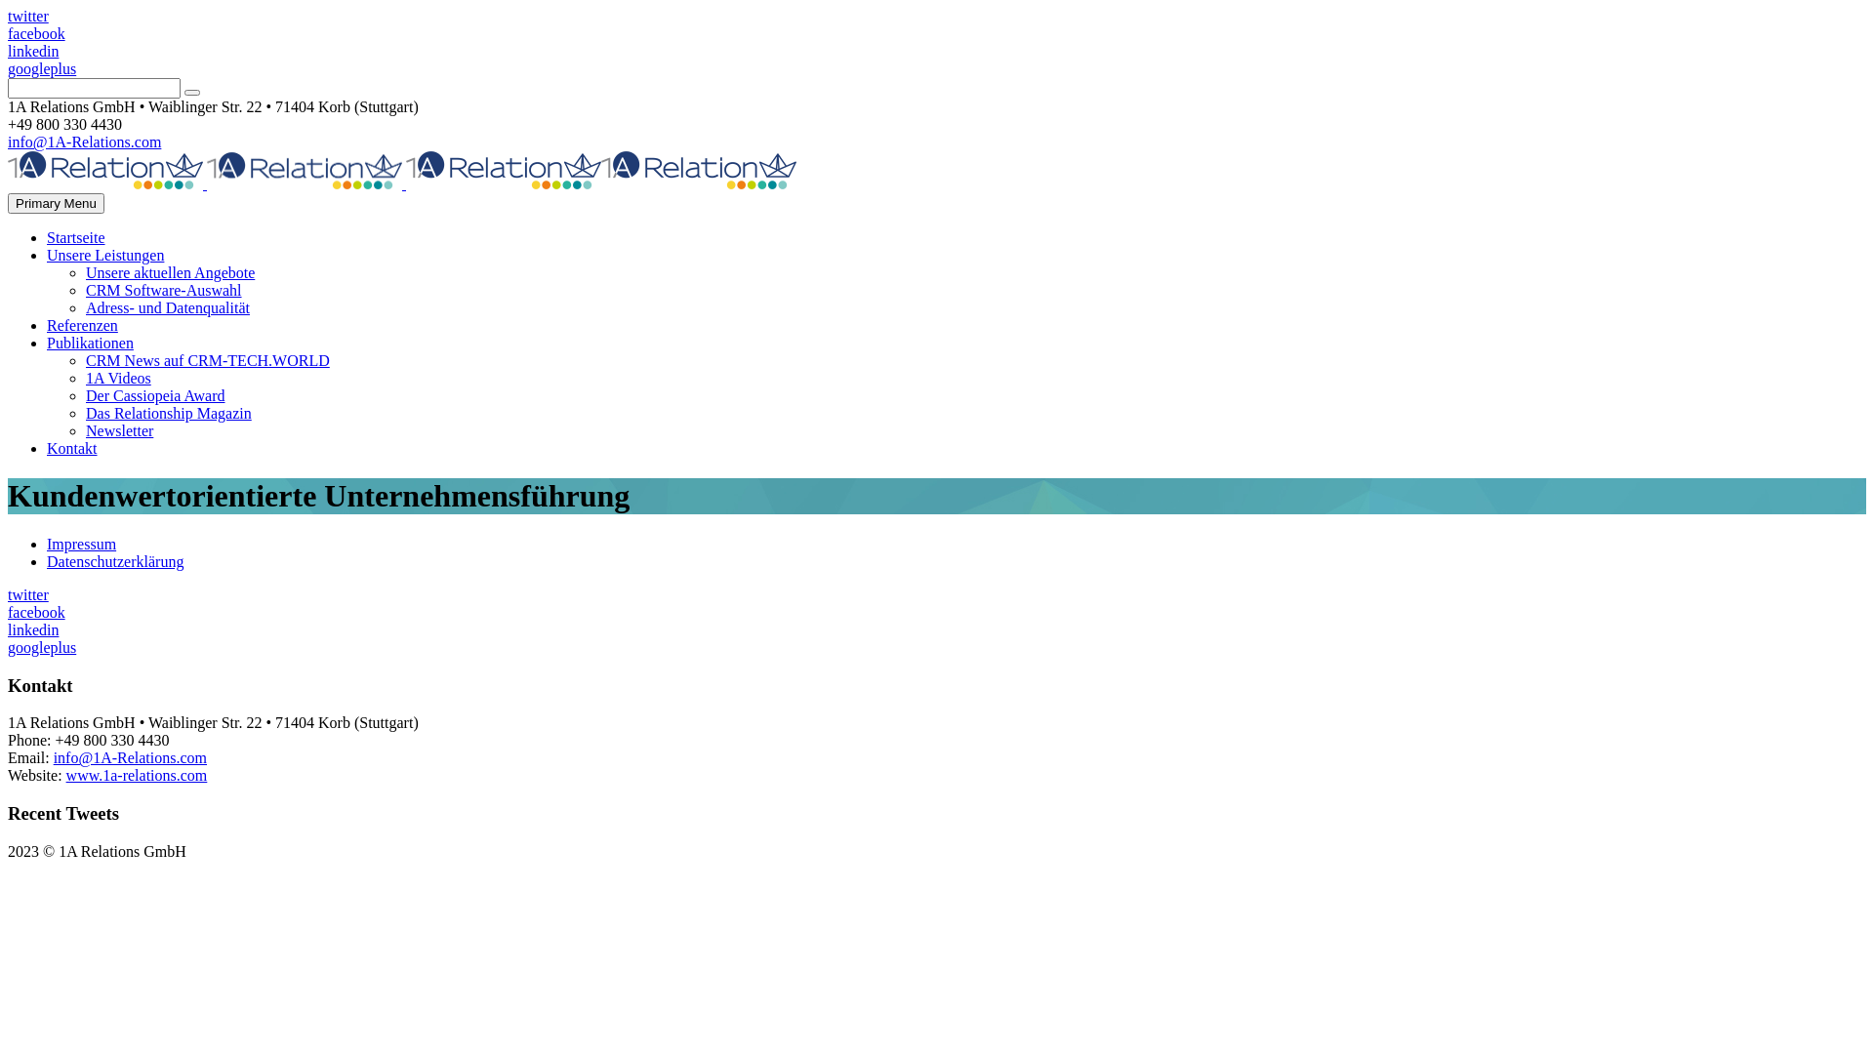 The width and height of the screenshot is (1874, 1054). I want to click on info@1A-Relations.com, so click(84, 142).